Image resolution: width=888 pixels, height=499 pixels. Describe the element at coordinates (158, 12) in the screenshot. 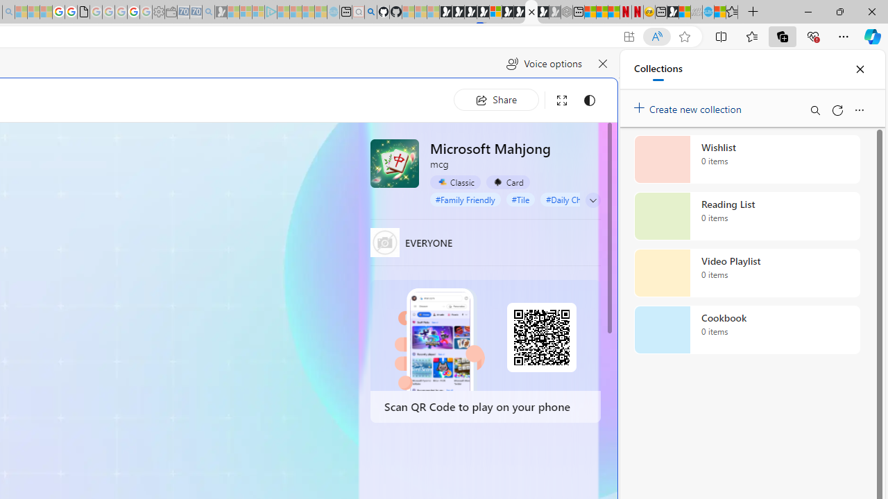

I see `Settings - Sleeping` at that location.